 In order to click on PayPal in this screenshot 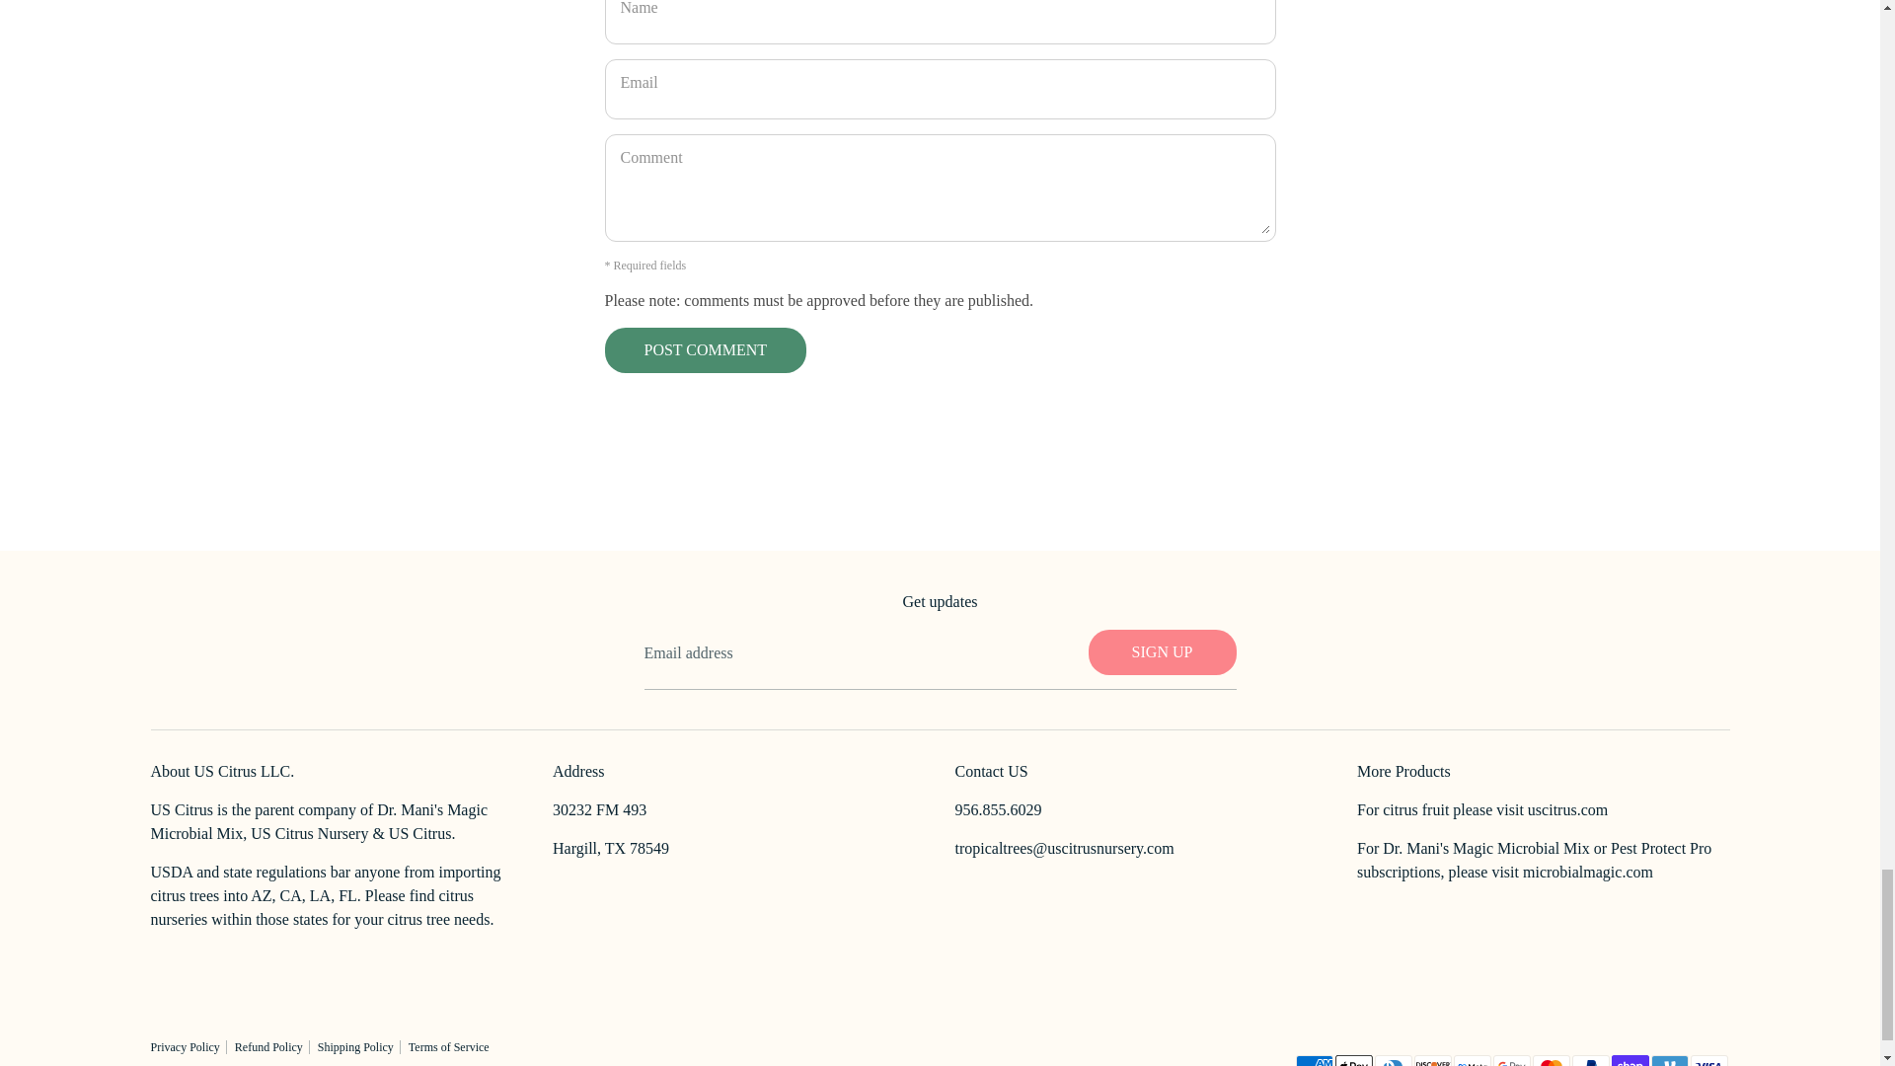, I will do `click(1589, 1060)`.